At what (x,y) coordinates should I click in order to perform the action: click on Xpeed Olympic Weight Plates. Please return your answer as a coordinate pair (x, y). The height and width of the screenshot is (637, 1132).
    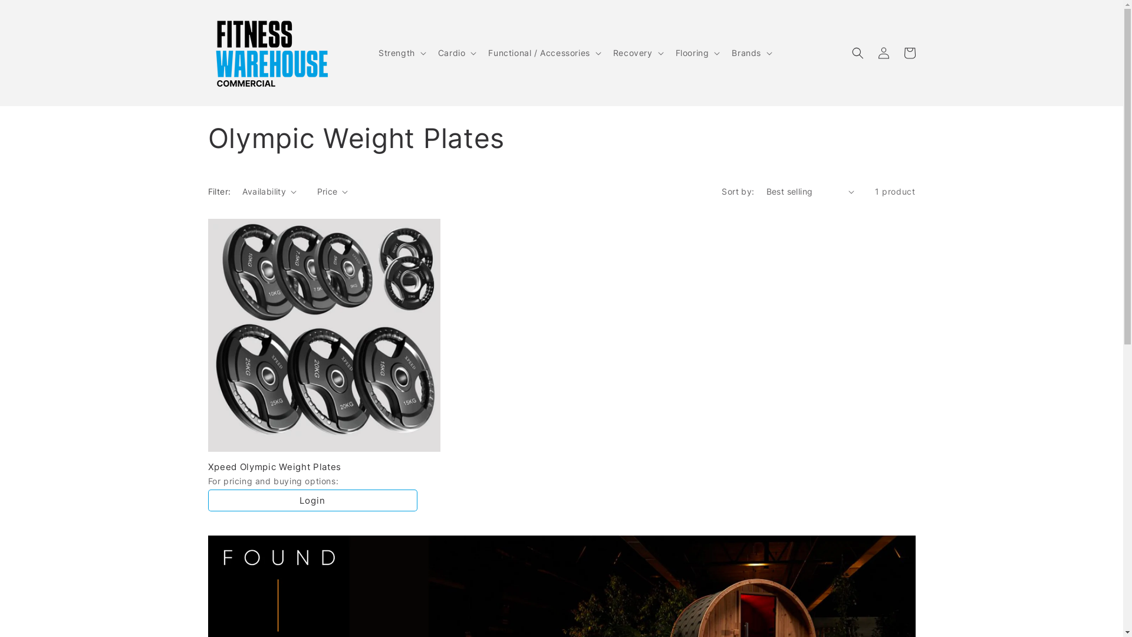
    Looking at the image, I should click on (324, 467).